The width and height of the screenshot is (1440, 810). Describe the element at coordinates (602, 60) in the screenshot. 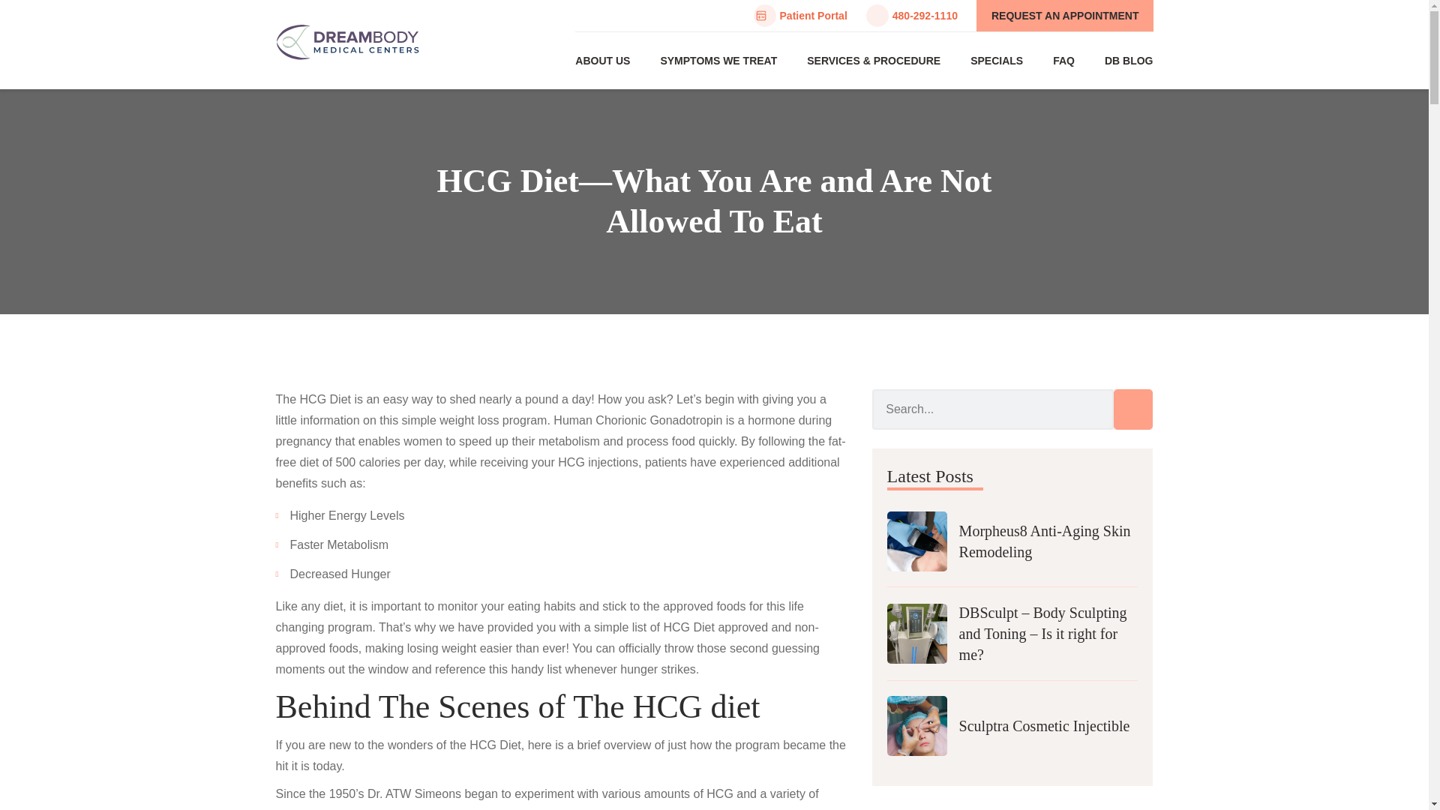

I see `ABOUT US` at that location.